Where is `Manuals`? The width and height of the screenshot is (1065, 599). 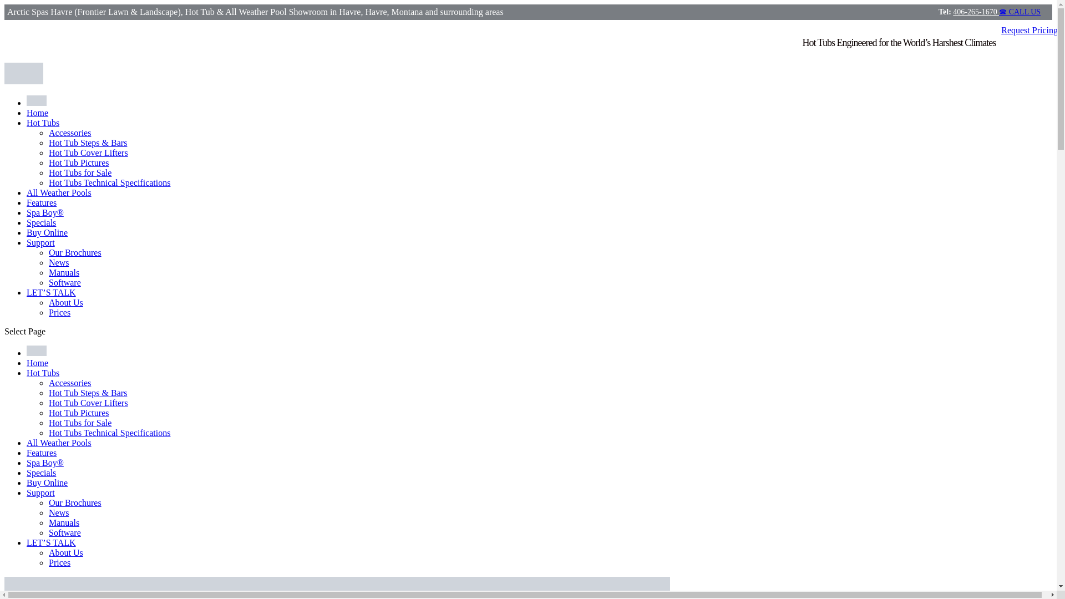 Manuals is located at coordinates (64, 272).